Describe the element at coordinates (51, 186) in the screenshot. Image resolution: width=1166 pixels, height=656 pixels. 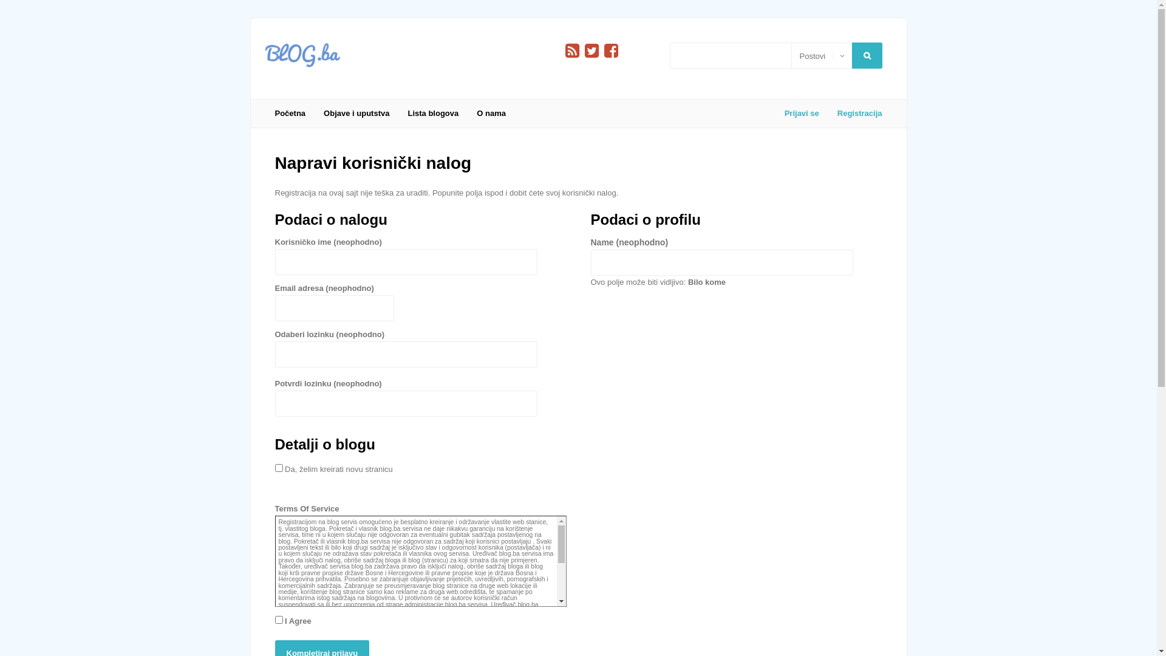
I see `Prijavi se` at that location.